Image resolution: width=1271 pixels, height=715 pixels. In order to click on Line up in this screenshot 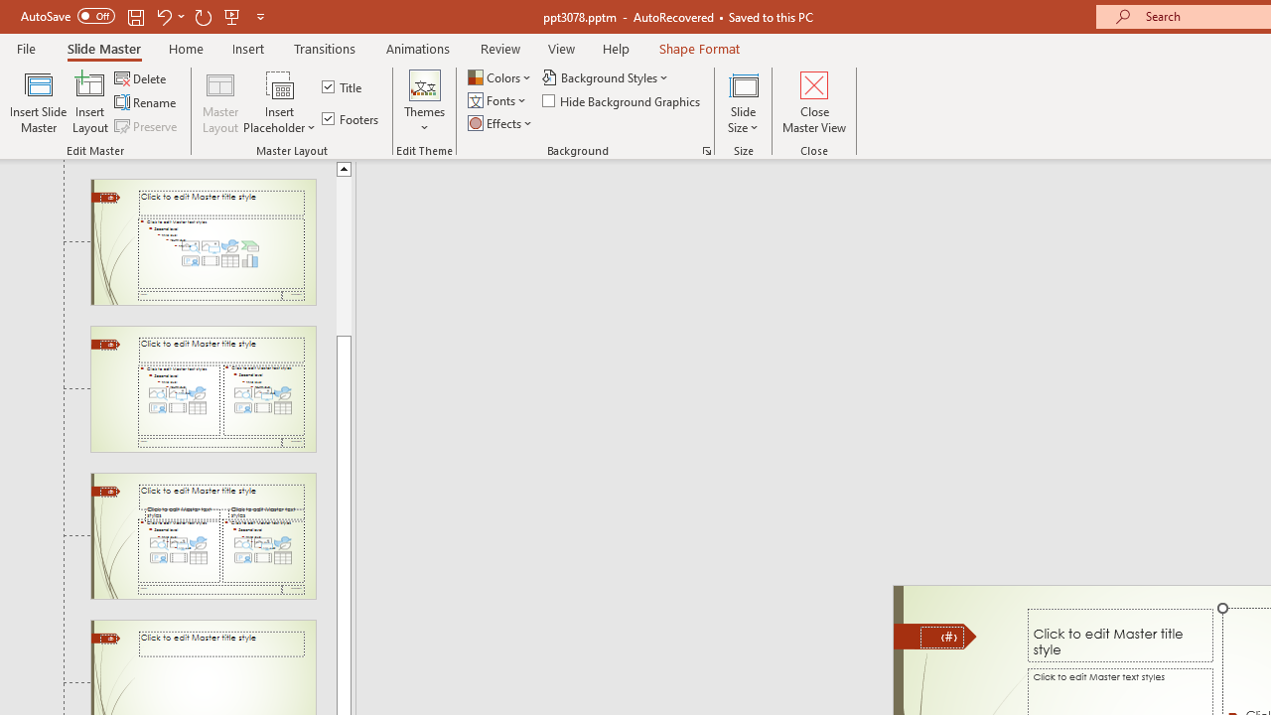, I will do `click(344, 168)`.